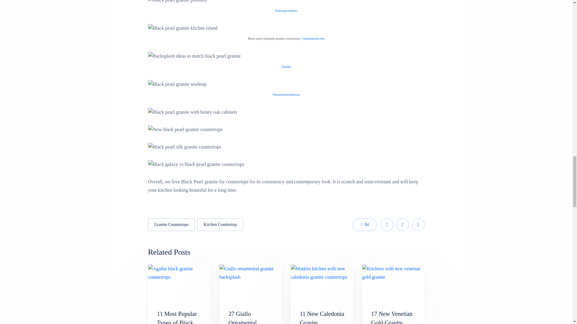 This screenshot has width=577, height=324. I want to click on Like, so click(365, 224).